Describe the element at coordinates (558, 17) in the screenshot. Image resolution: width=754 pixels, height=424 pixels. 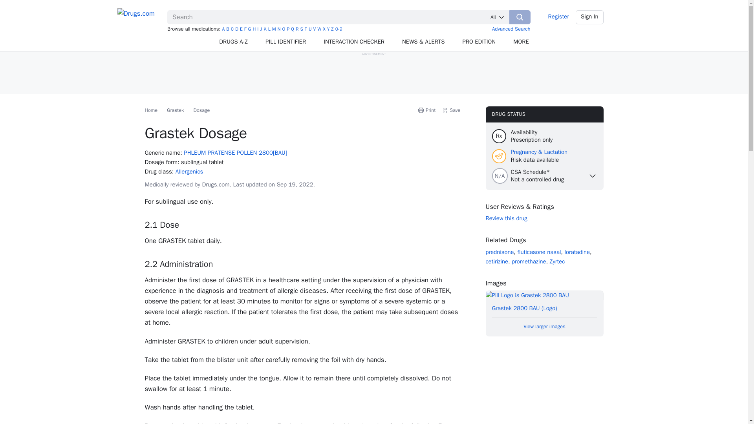
I see `Register` at that location.